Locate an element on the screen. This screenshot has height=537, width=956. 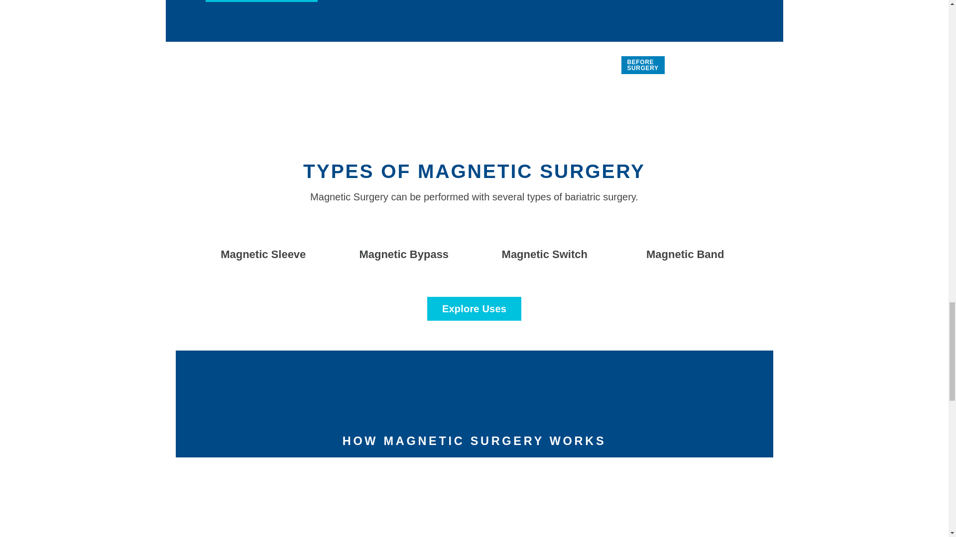
Explore Uses is located at coordinates (474, 308).